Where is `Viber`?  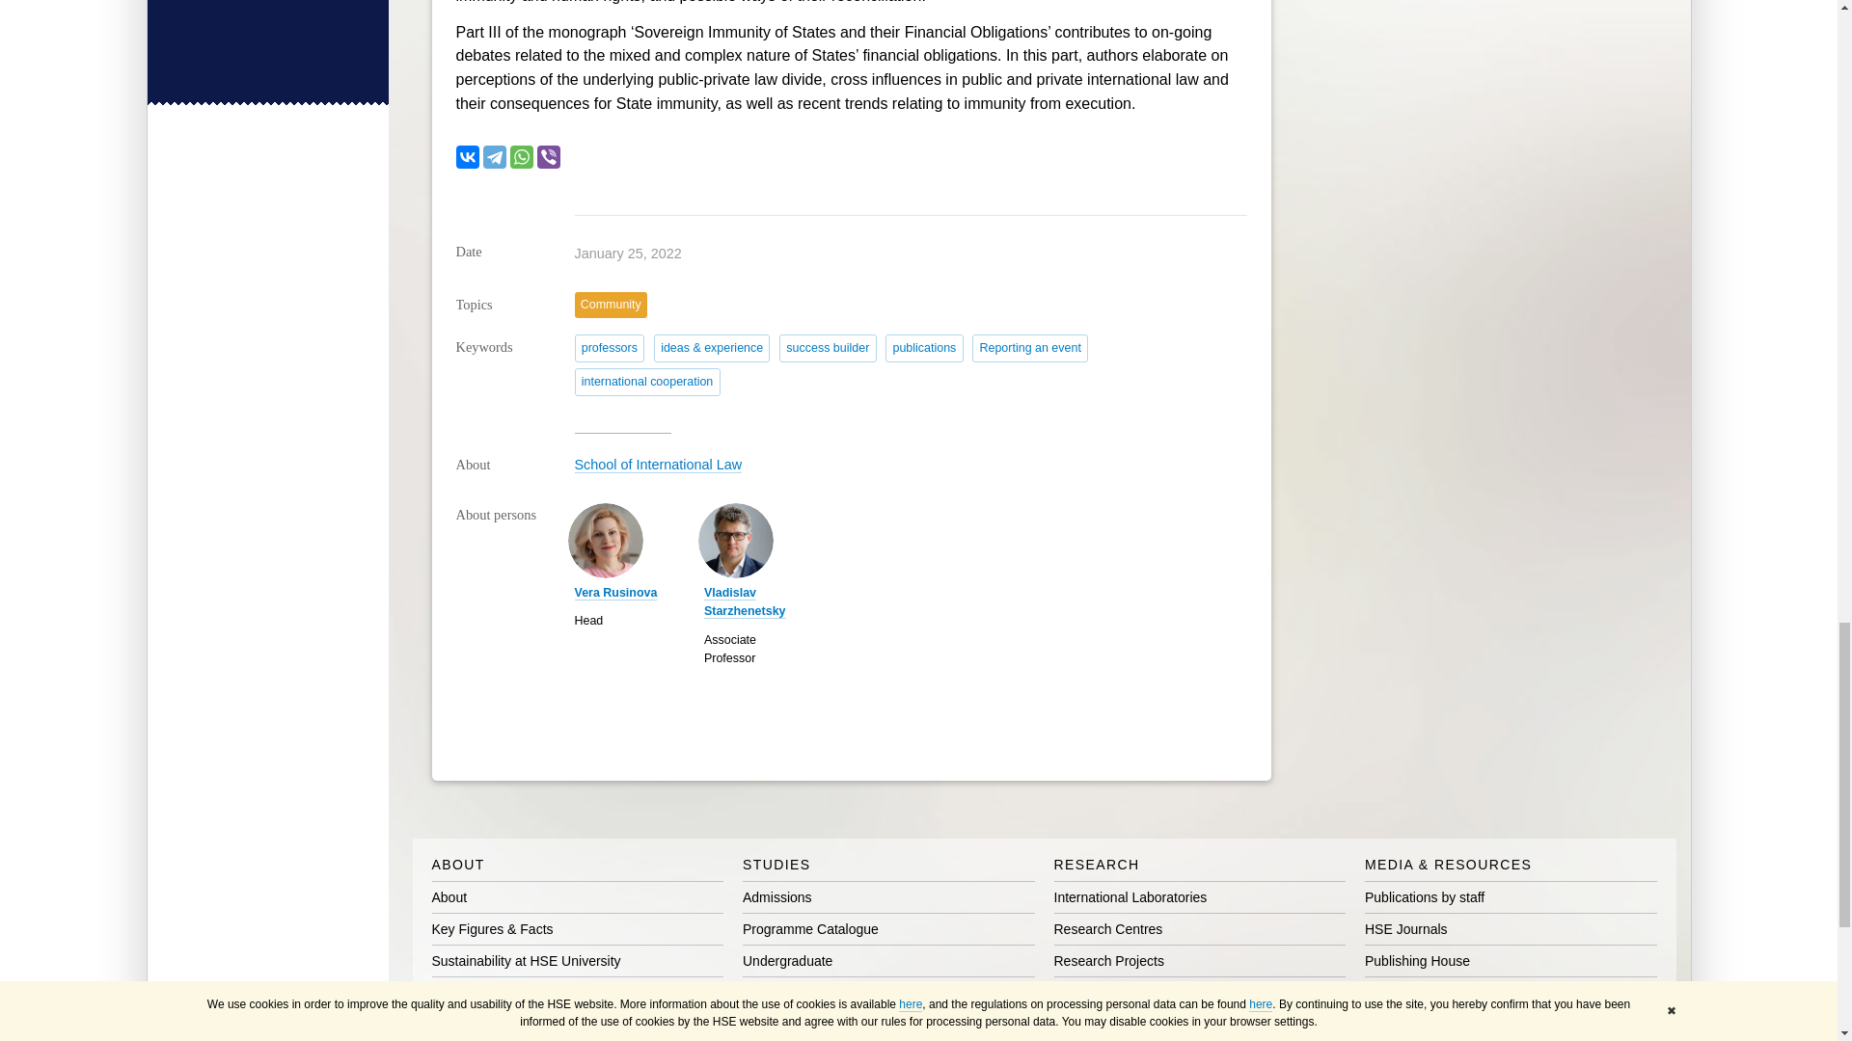 Viber is located at coordinates (548, 156).